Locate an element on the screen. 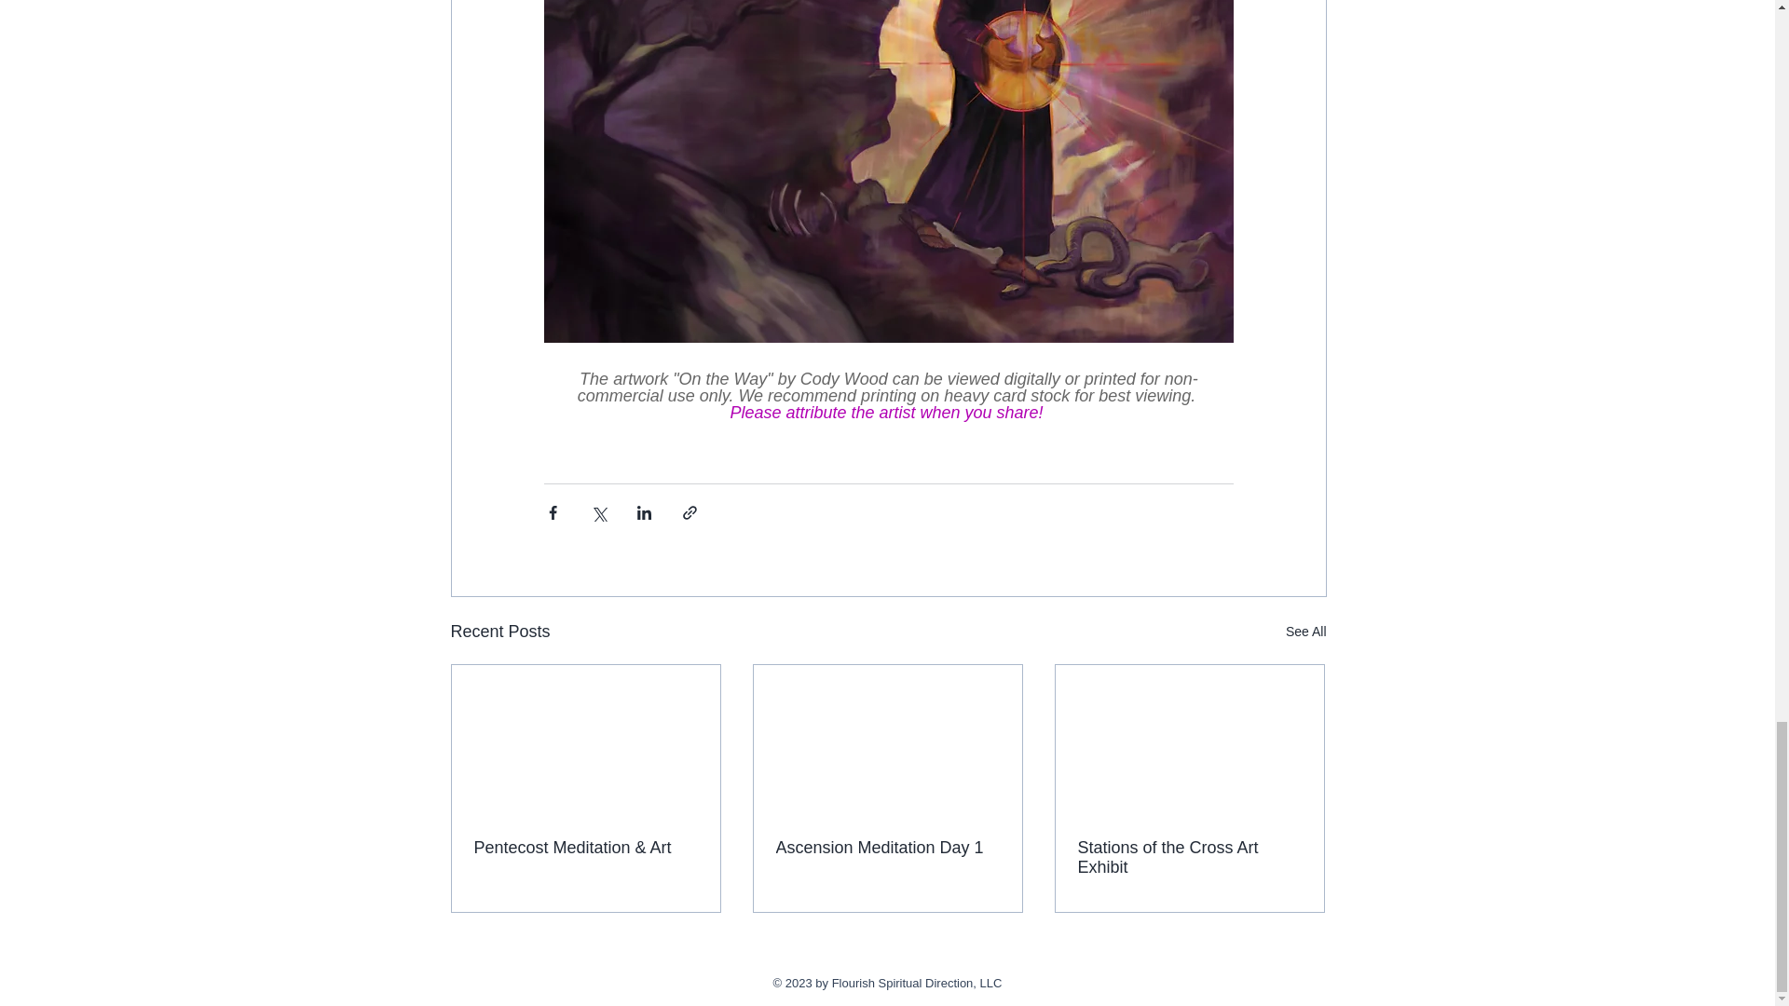 The width and height of the screenshot is (1789, 1006). Ascension Meditation Day 1 is located at coordinates (886, 848).